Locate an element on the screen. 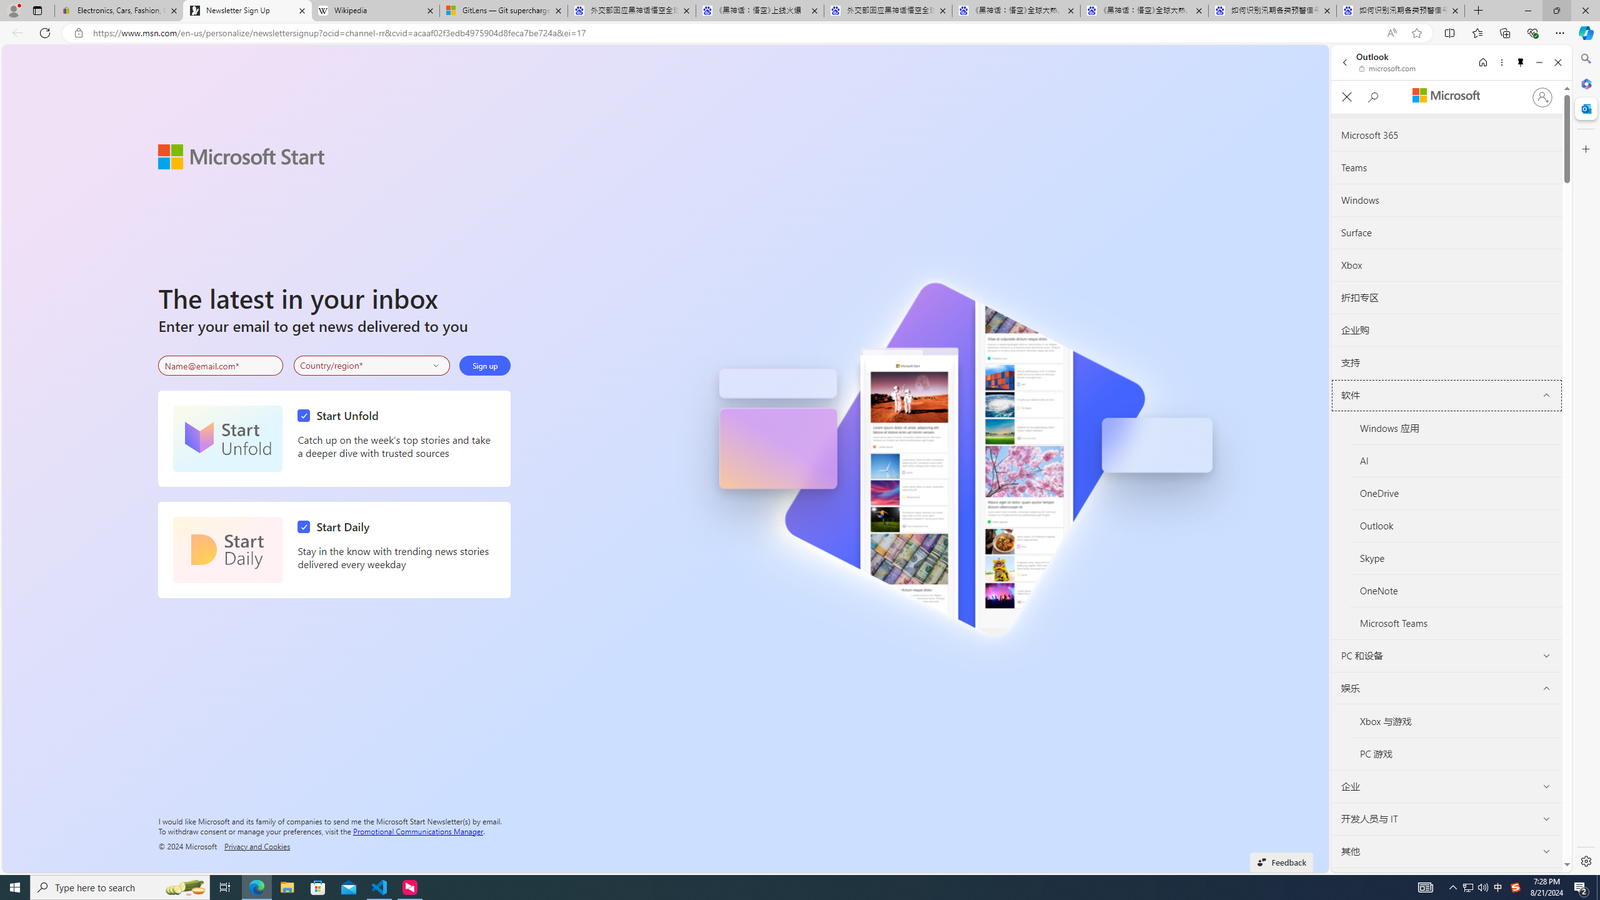 The height and width of the screenshot is (900, 1600). Skype is located at coordinates (1456, 559).